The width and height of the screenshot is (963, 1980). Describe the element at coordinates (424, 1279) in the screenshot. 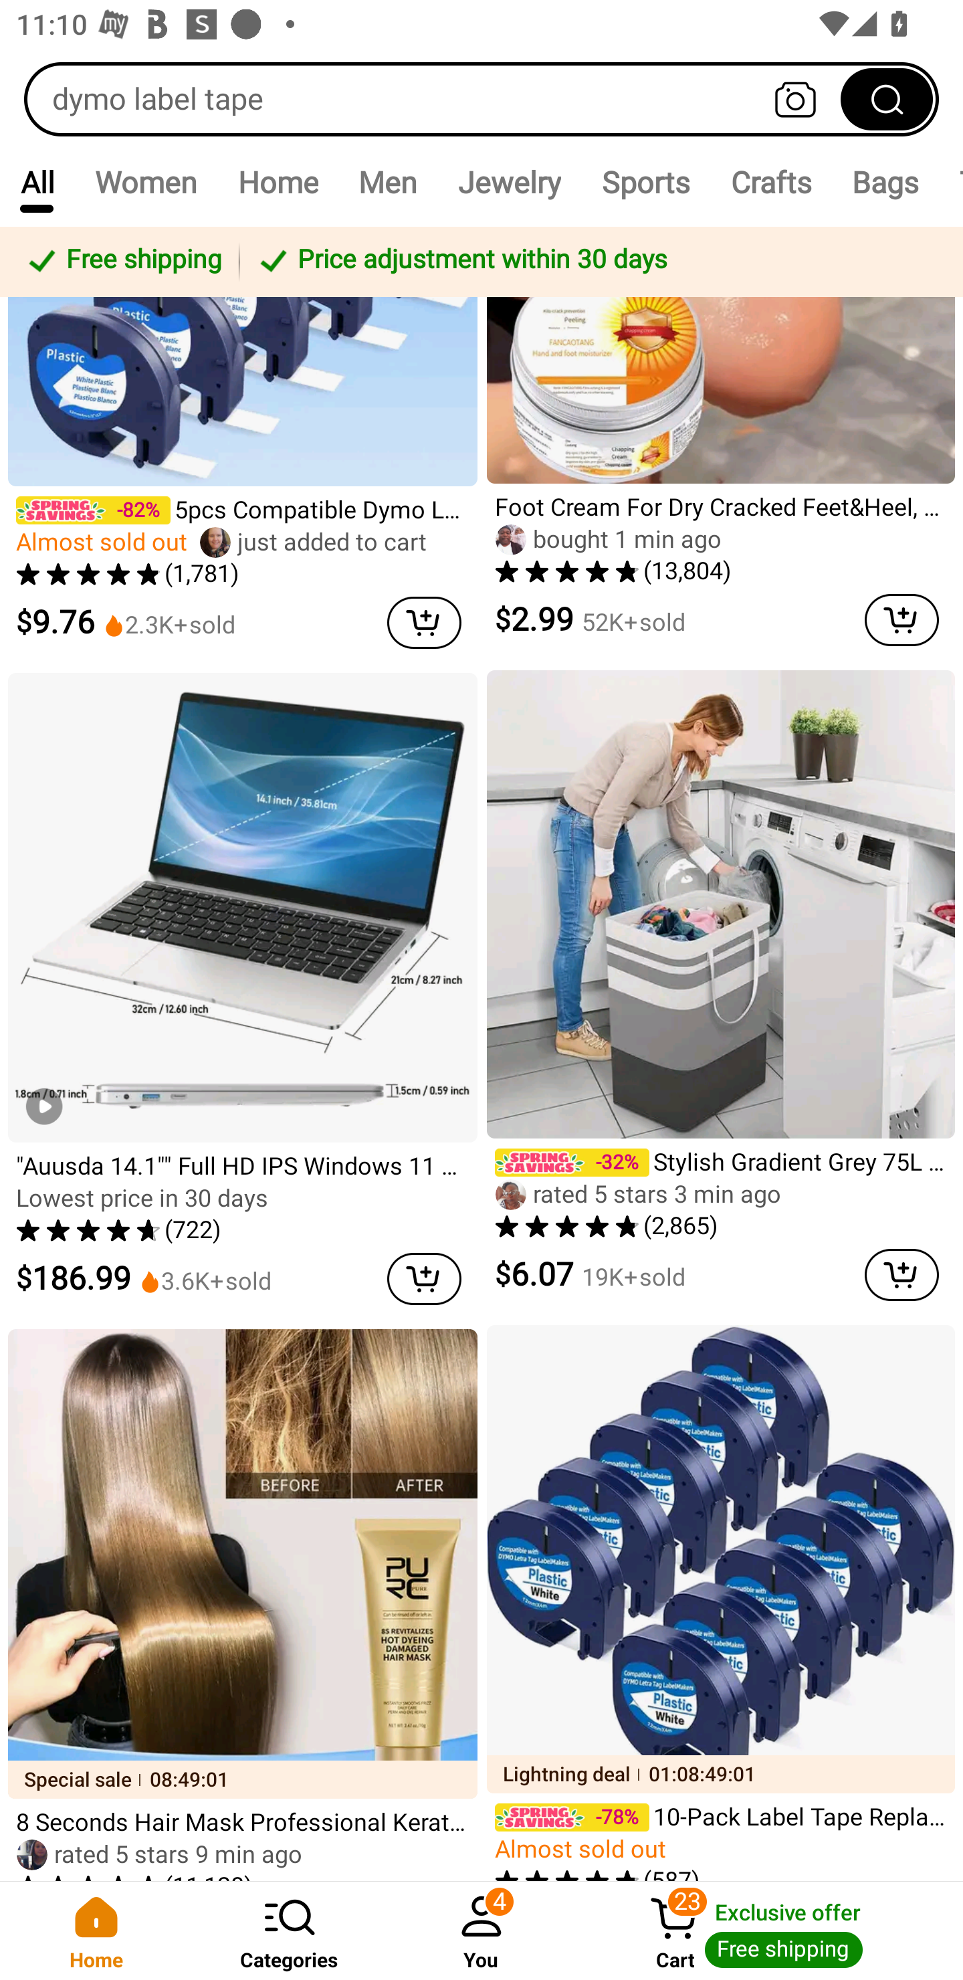

I see `cart delete` at that location.